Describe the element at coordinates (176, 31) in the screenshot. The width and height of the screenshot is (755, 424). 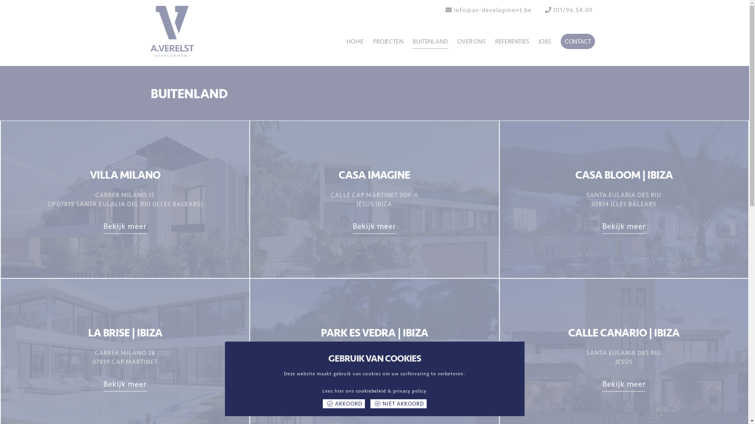
I see `AV-Development` at that location.